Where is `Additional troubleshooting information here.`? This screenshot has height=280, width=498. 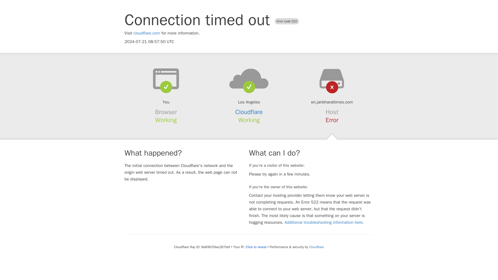 Additional troubleshooting information here. is located at coordinates (324, 222).